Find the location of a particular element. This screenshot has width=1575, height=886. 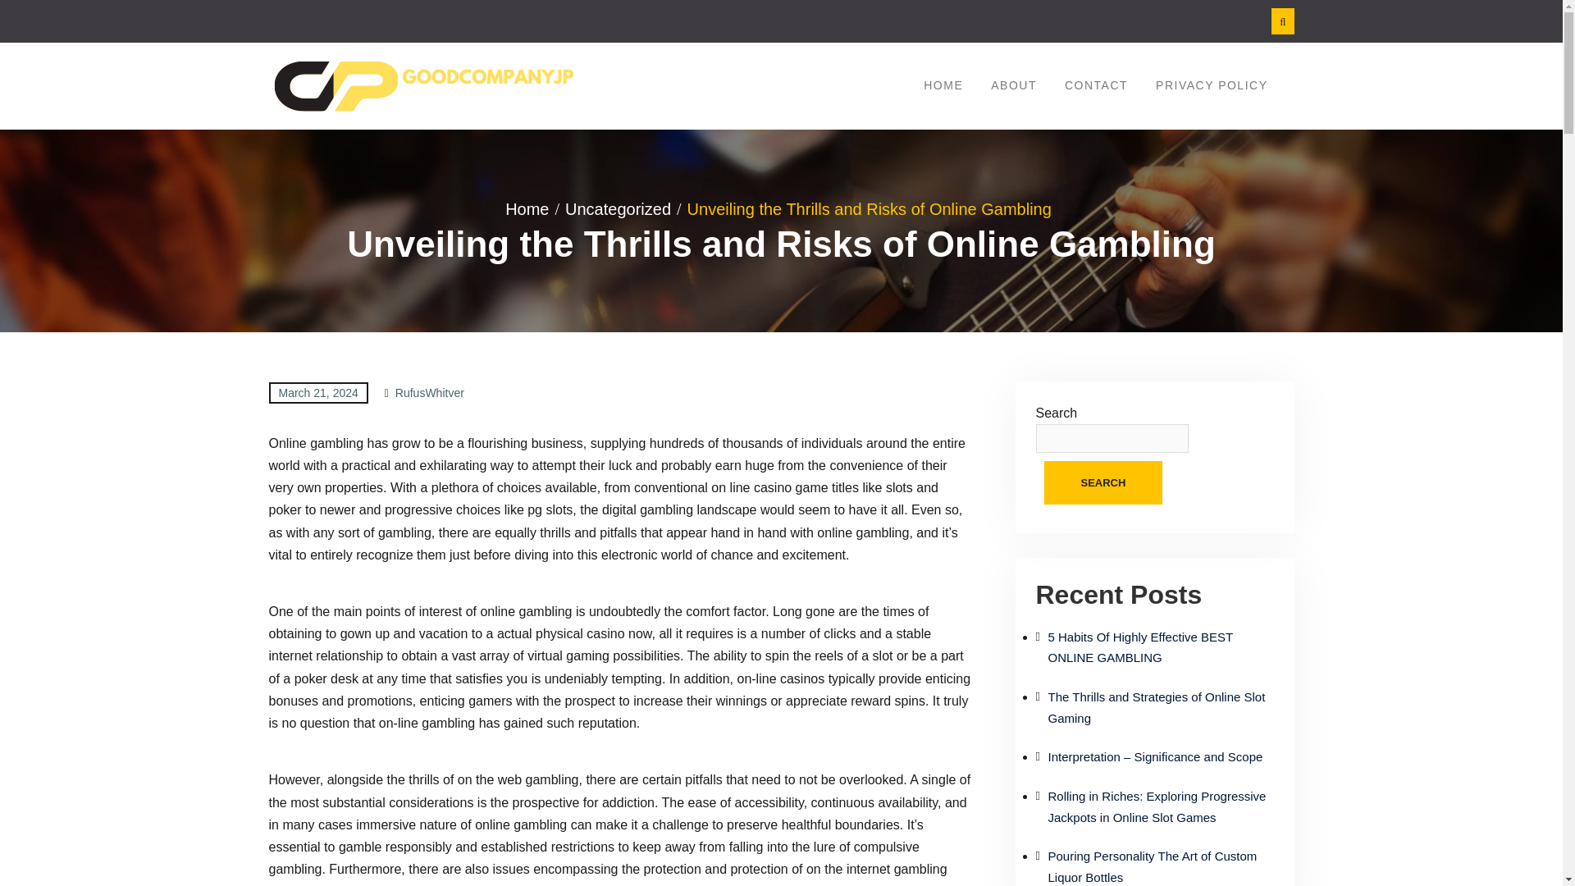

Pouring Personality The Art of Custom Liquor Bottles is located at coordinates (1153, 866).